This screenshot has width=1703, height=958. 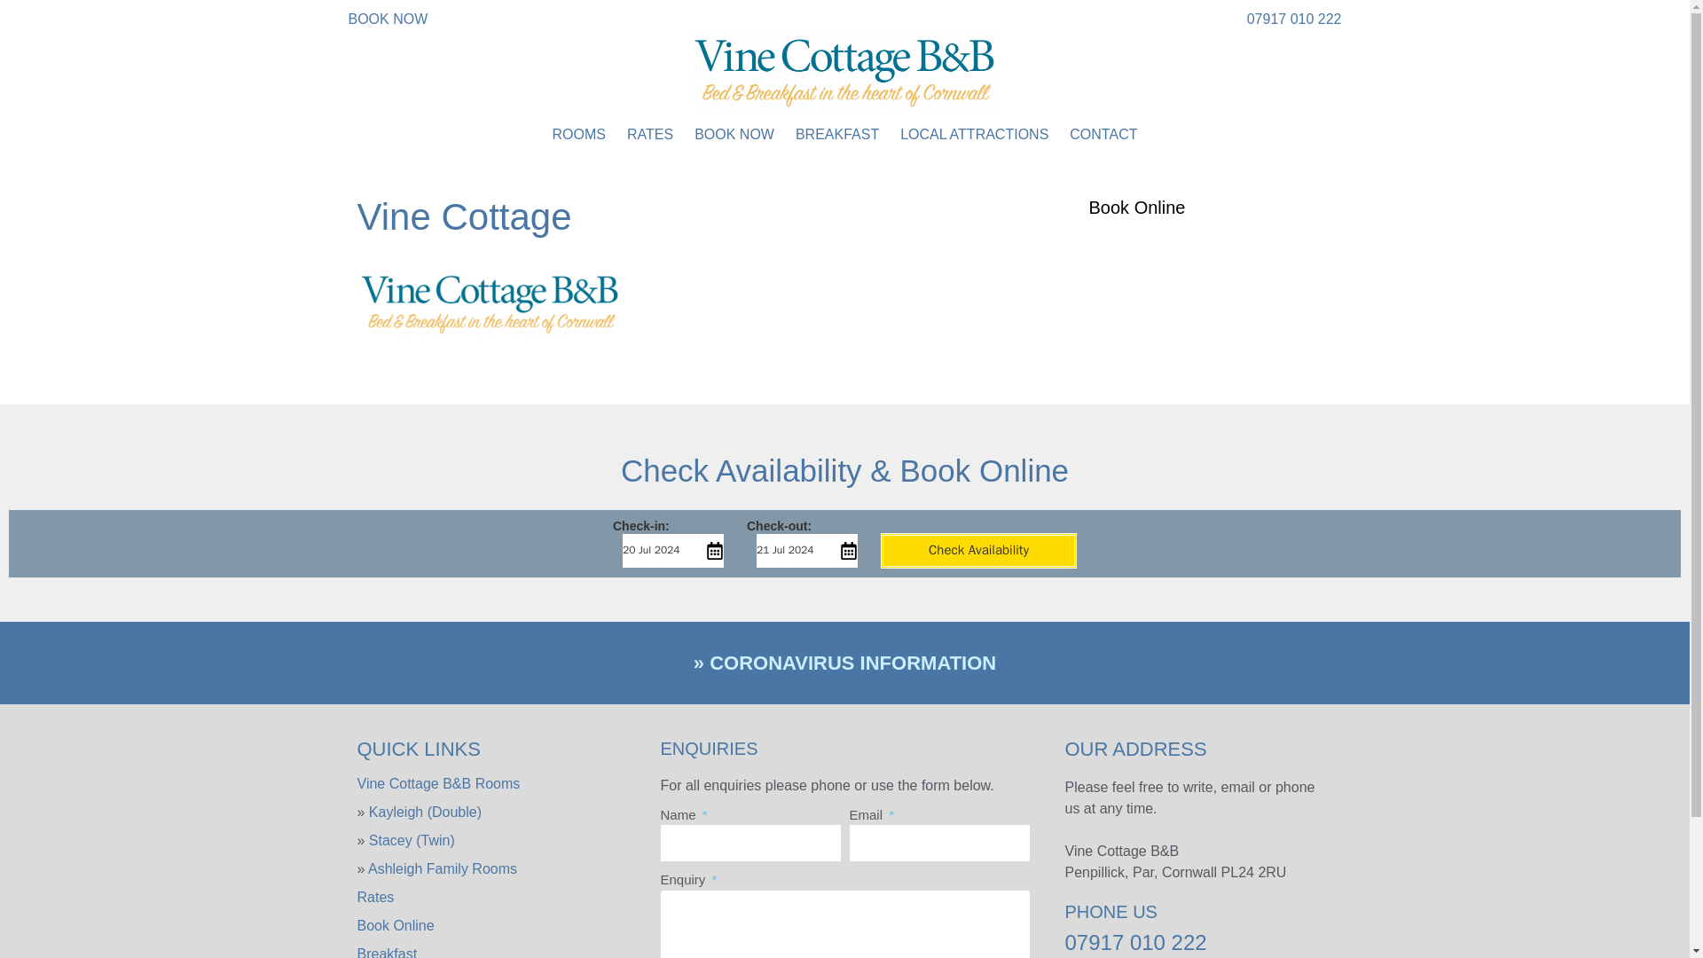 I want to click on Book Online, so click(x=395, y=924).